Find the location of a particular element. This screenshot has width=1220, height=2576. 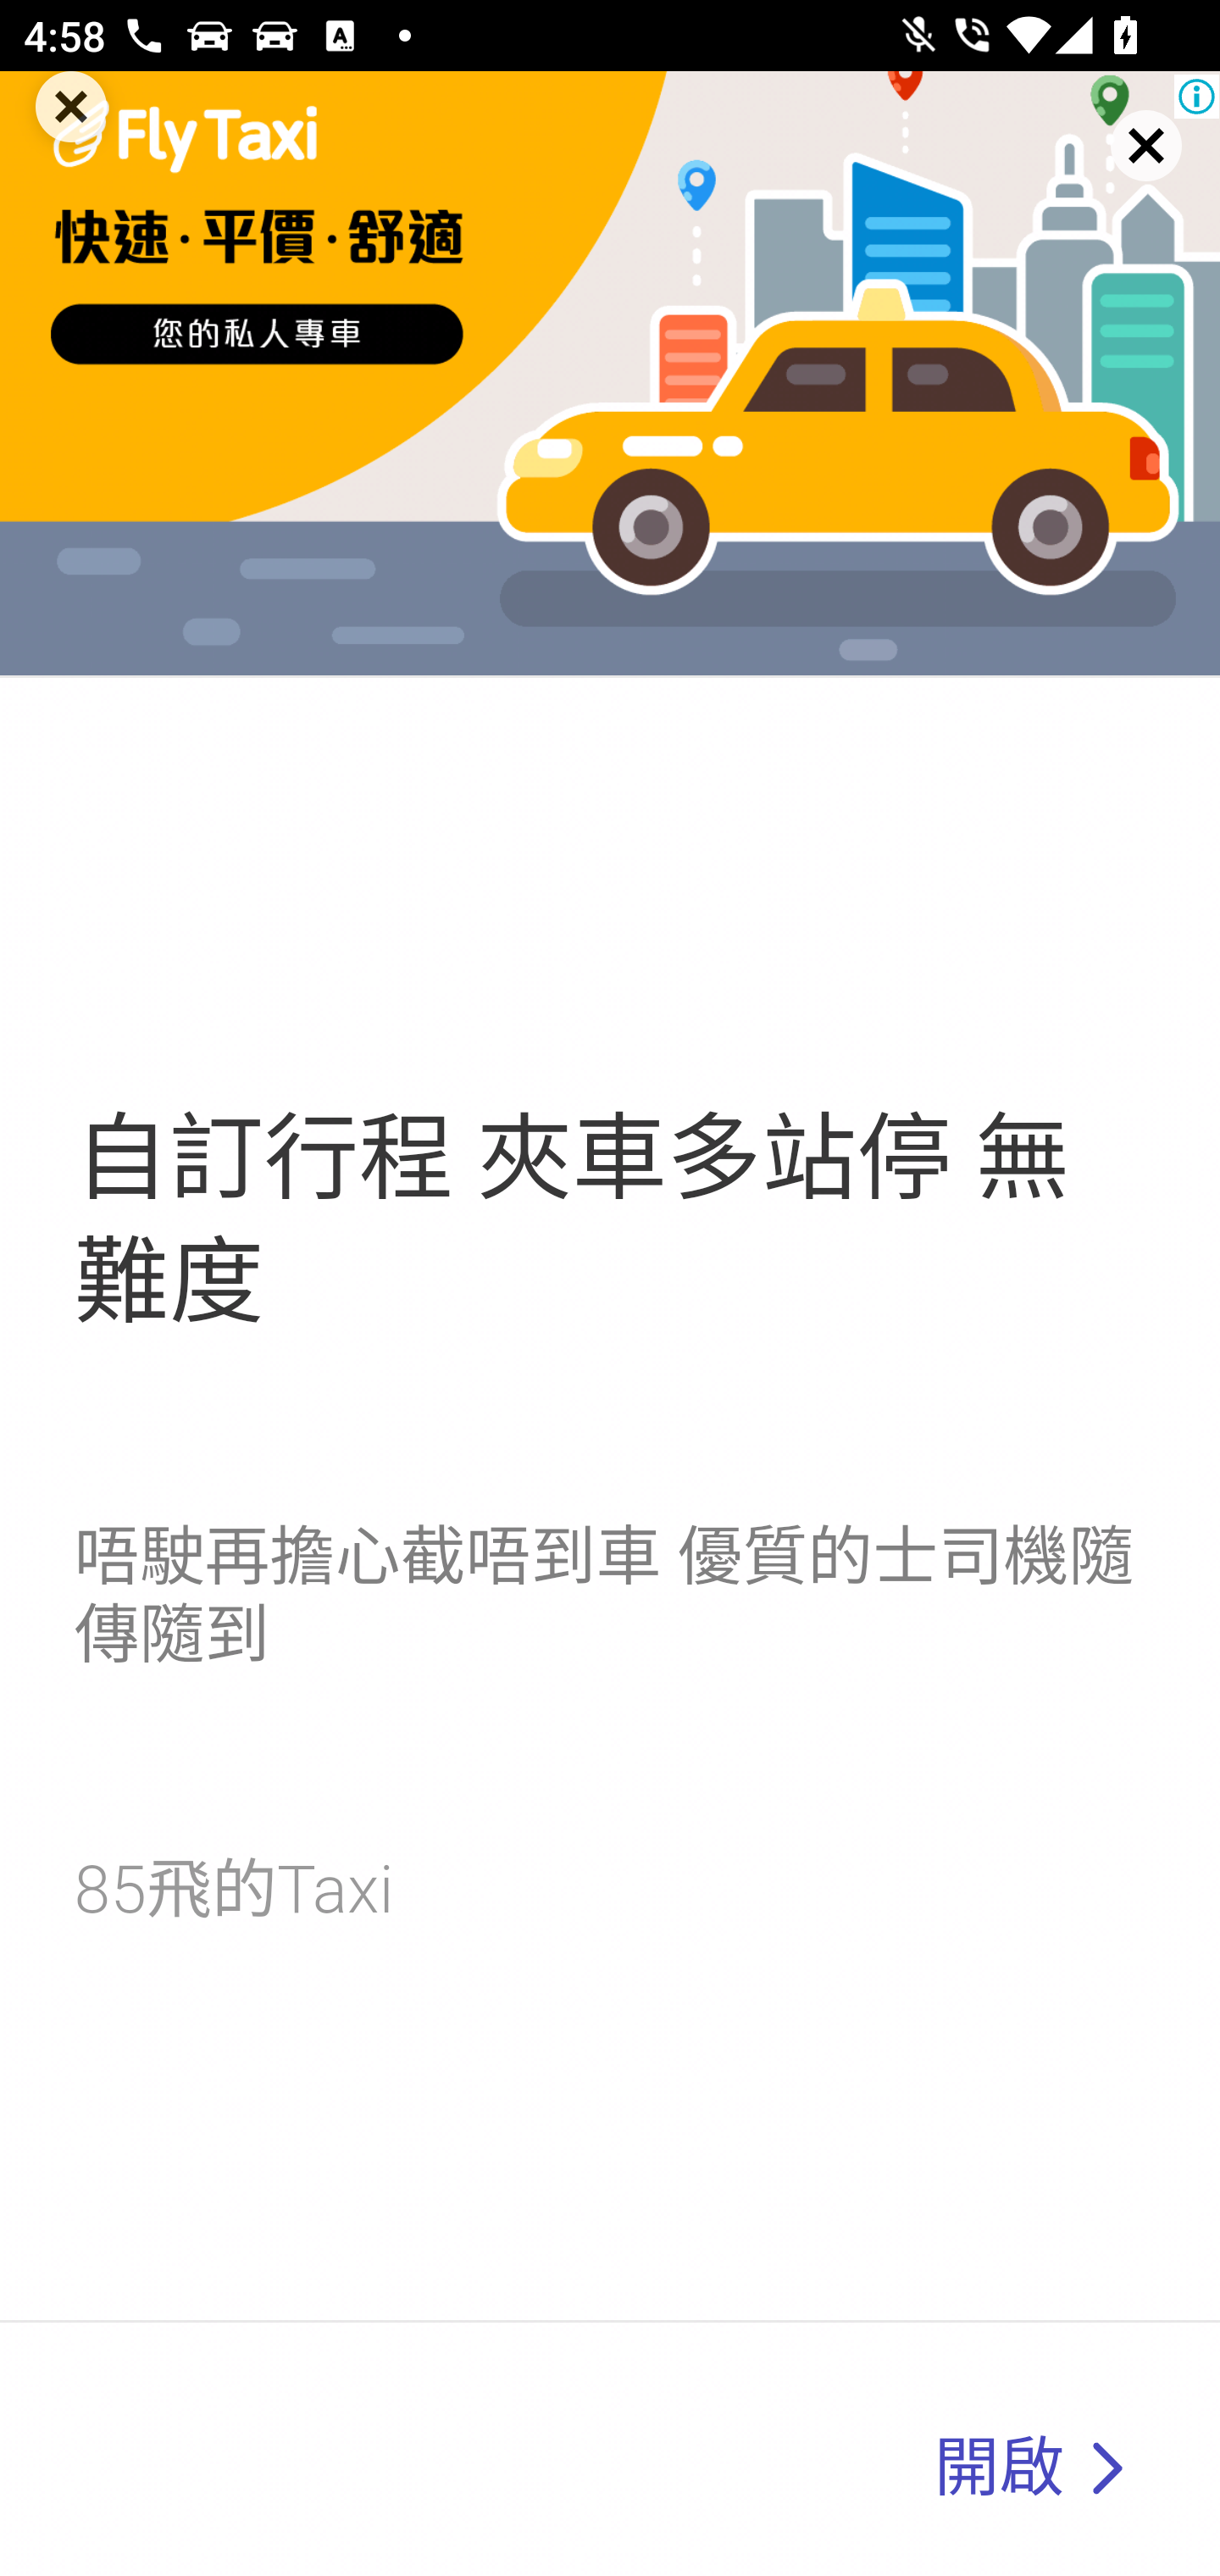

自訂行程 夾車多站停 無 難度 自訂行程 夾車多站停 無 難度 is located at coordinates (572, 1220).